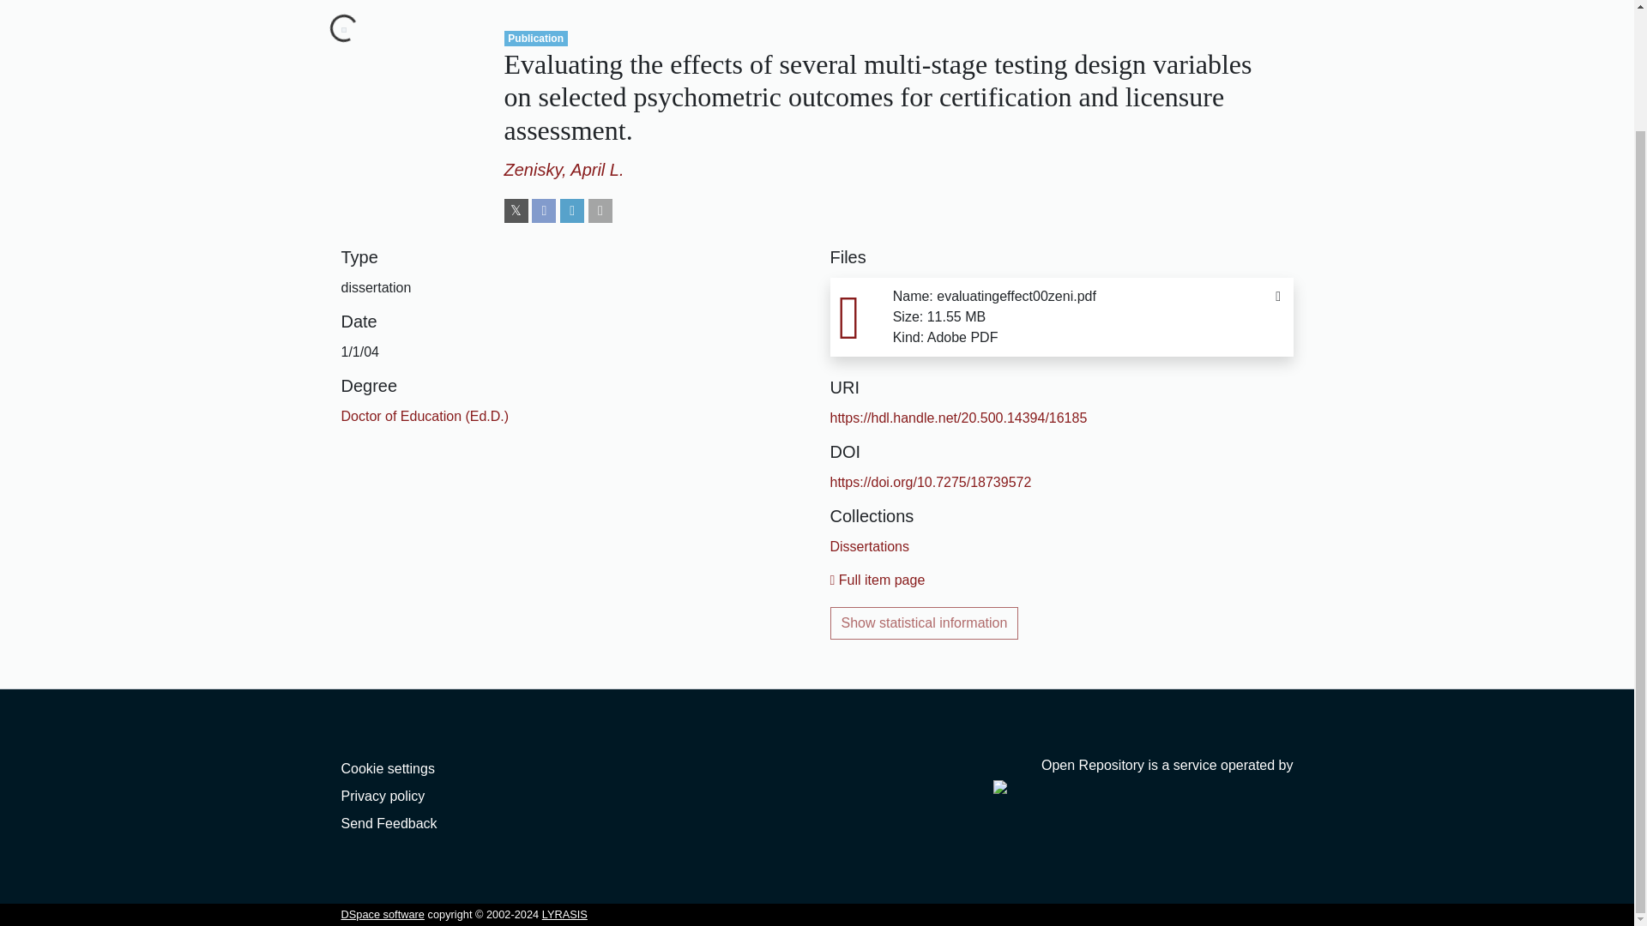  Describe the element at coordinates (359, 2) in the screenshot. I see `Home` at that location.